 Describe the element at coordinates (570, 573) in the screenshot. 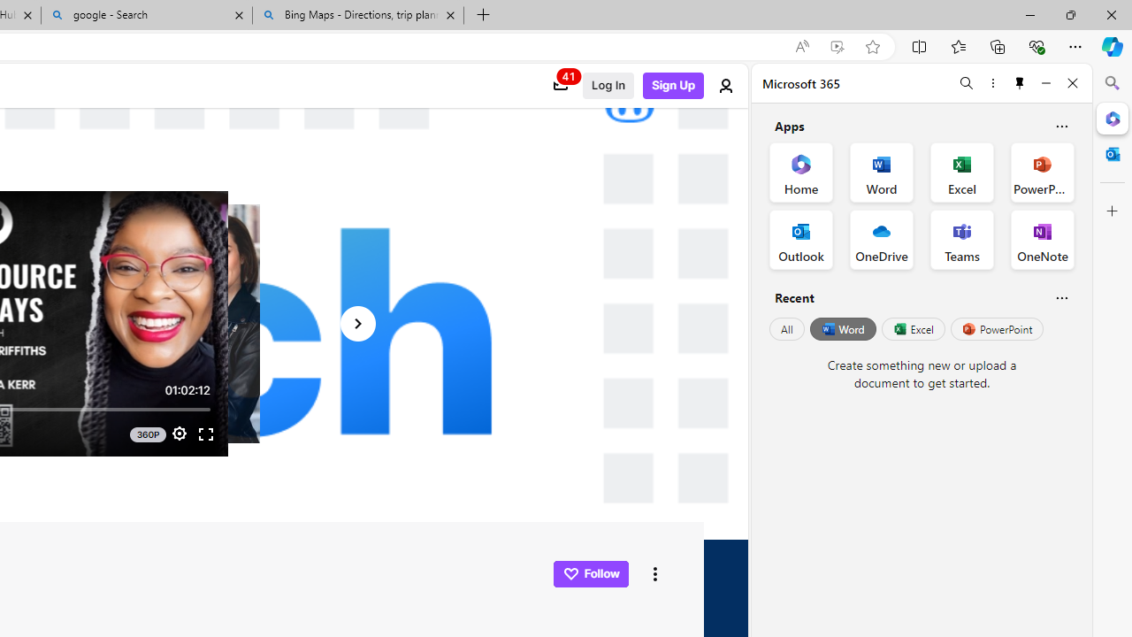

I see `Class: ScSvg-sc-1hrsqw6-1 ihOSMR` at that location.